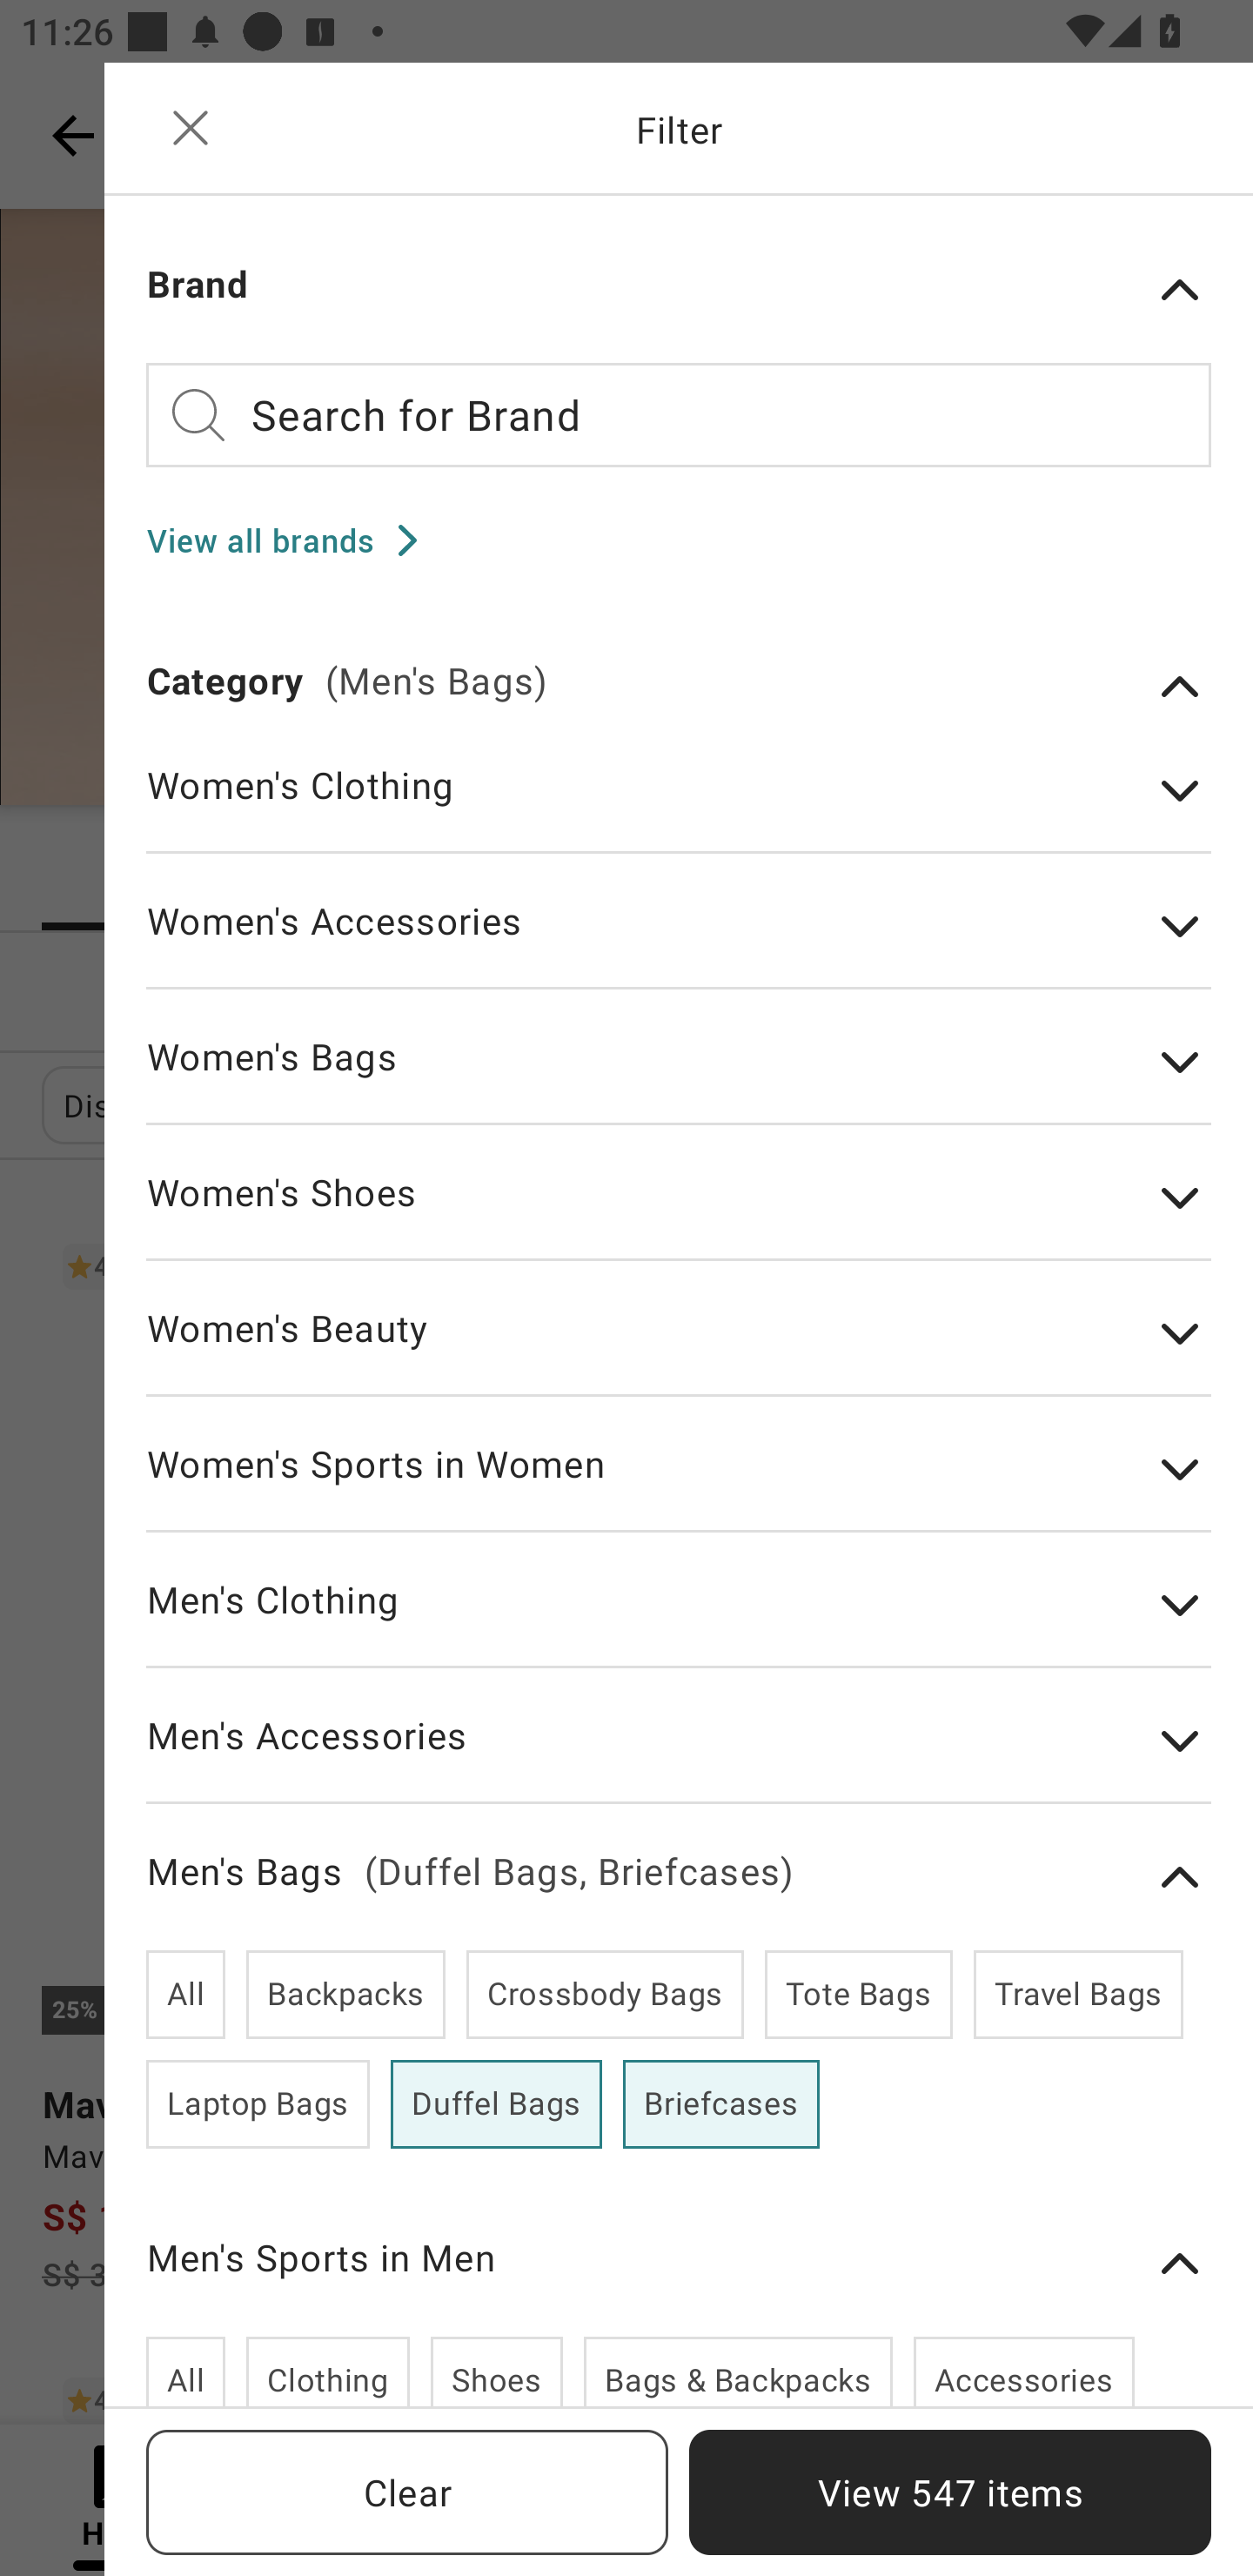 The image size is (1253, 2576). What do you see at coordinates (186, 1995) in the screenshot?
I see `All` at bounding box center [186, 1995].